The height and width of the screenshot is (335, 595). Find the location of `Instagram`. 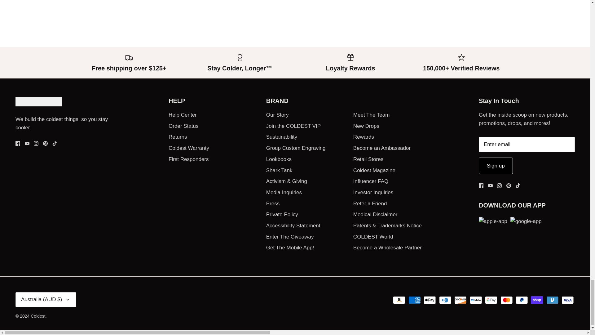

Instagram is located at coordinates (36, 143).